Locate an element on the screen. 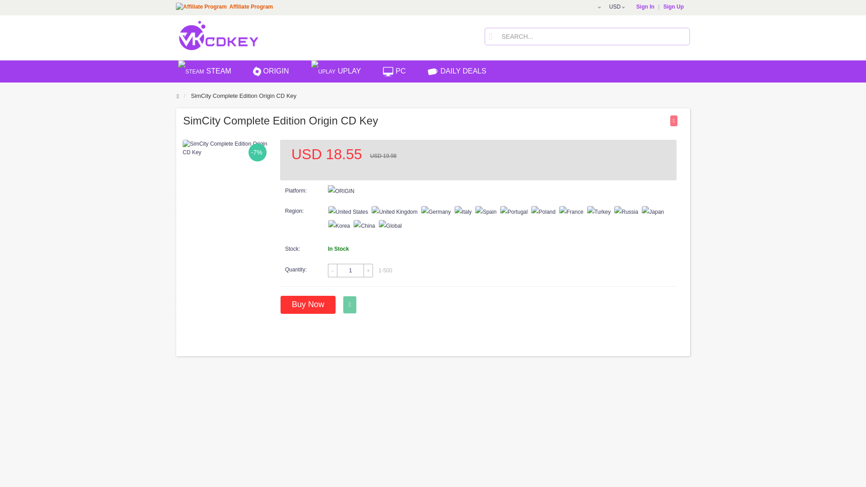  Russia is located at coordinates (626, 211).